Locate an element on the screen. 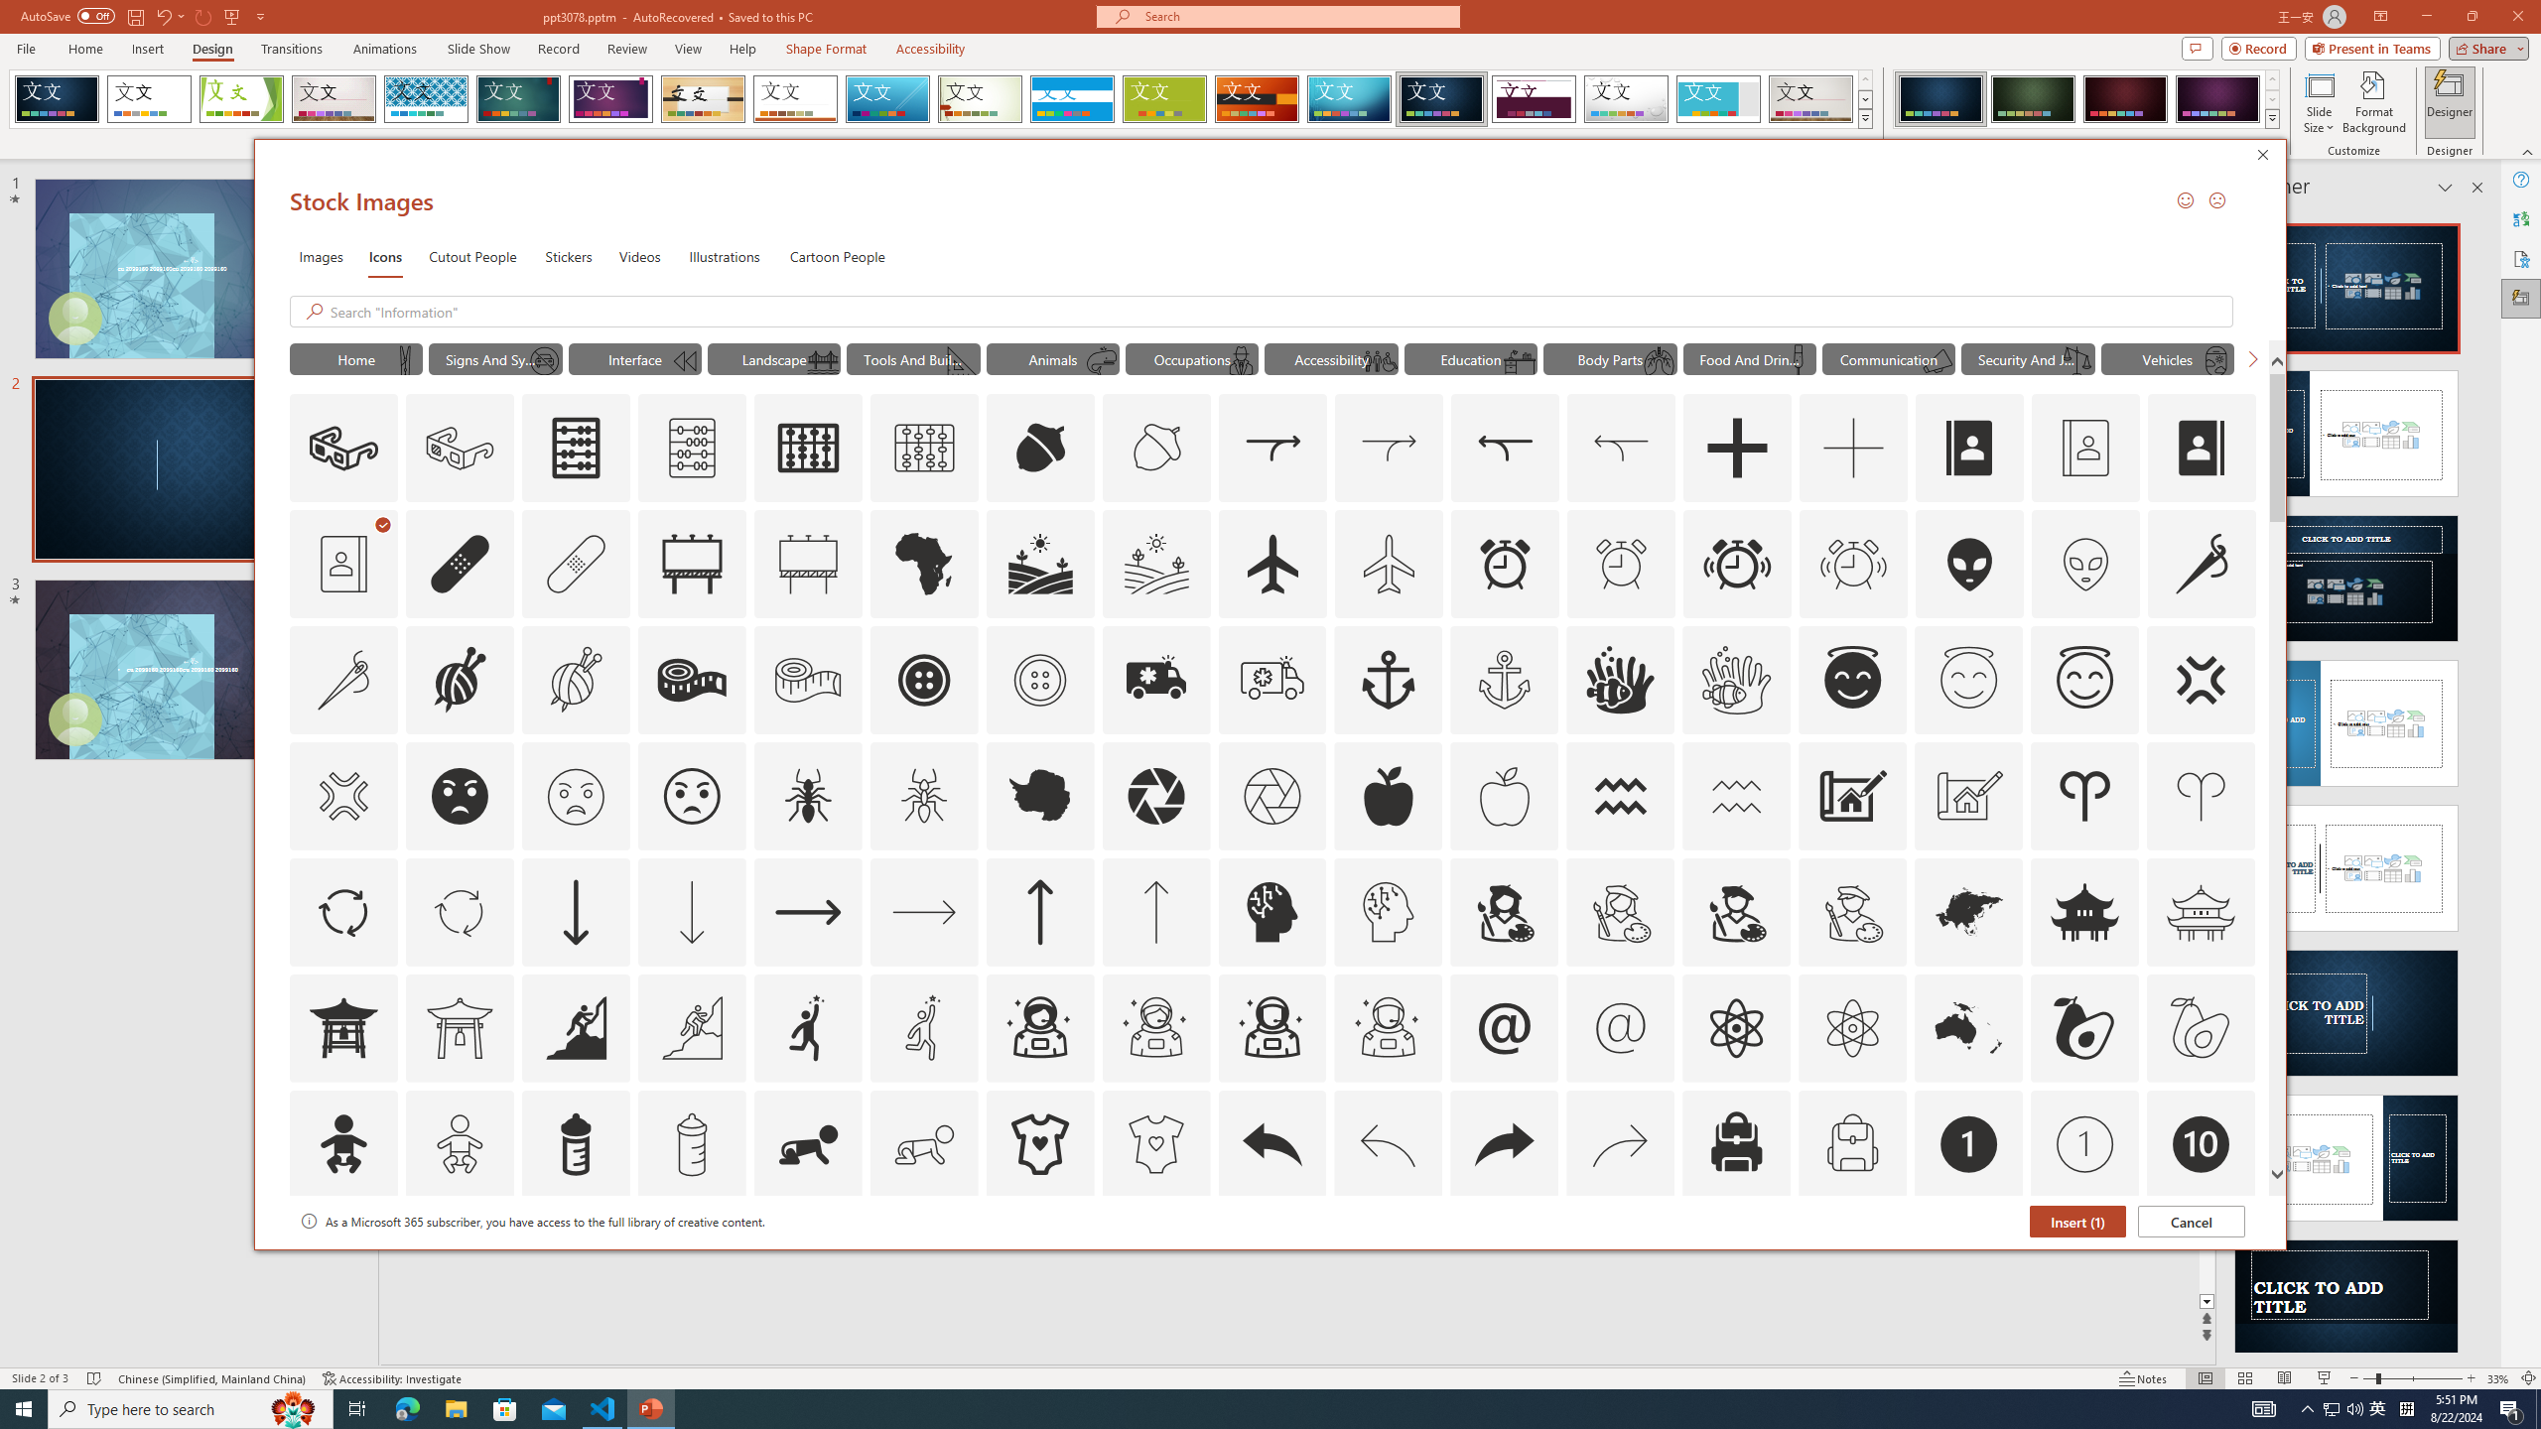  AutomationID: Icons_BabyOnesie is located at coordinates (1038, 1144).